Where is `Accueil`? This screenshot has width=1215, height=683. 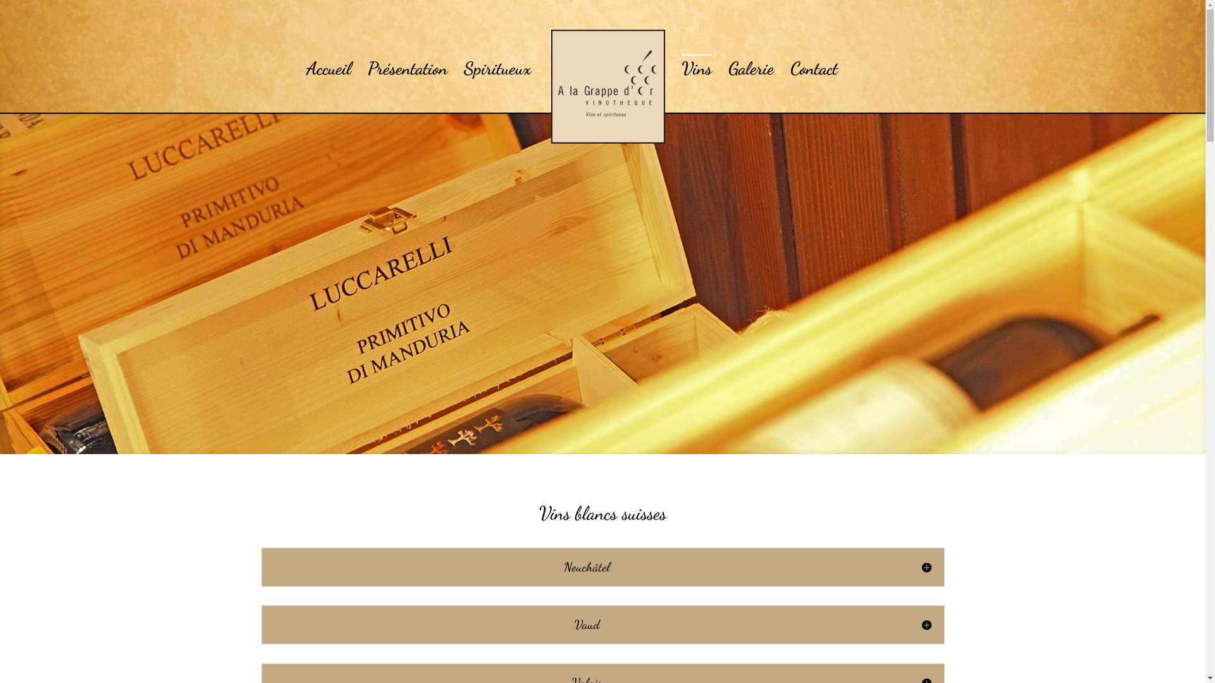 Accueil is located at coordinates (329, 68).